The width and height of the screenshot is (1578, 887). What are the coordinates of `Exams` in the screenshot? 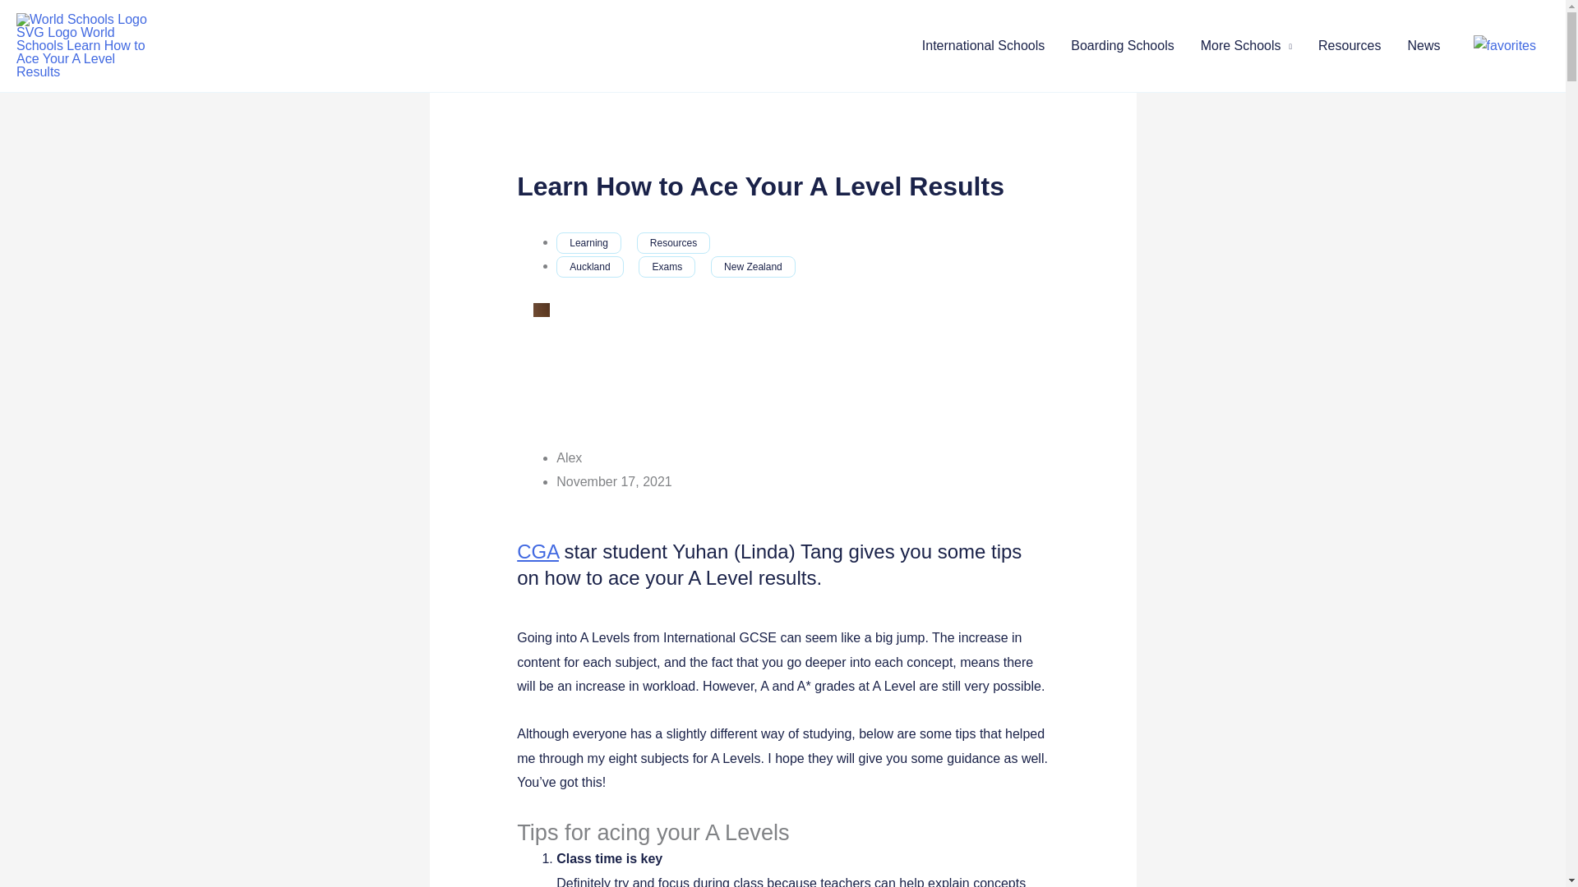 It's located at (667, 267).